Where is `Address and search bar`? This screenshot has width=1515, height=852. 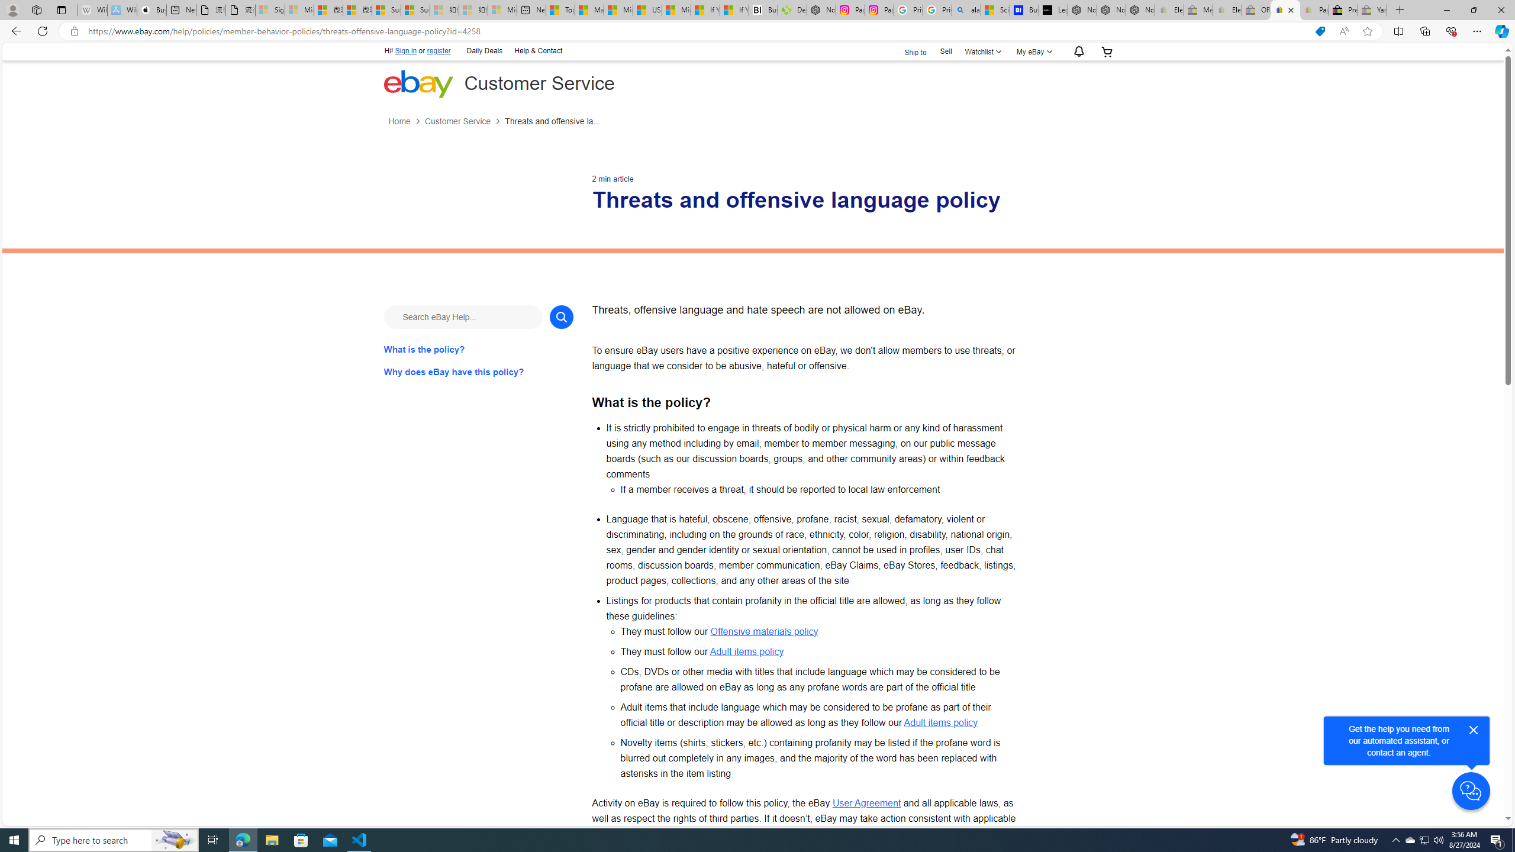
Address and search bar is located at coordinates (697, 31).